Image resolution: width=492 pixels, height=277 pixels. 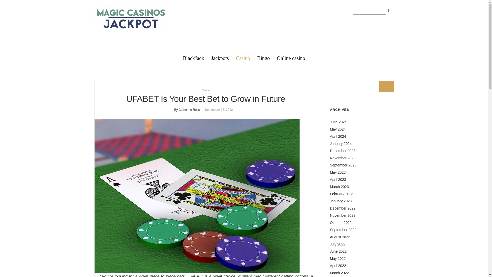 What do you see at coordinates (343, 165) in the screenshot?
I see `September 2023` at bounding box center [343, 165].